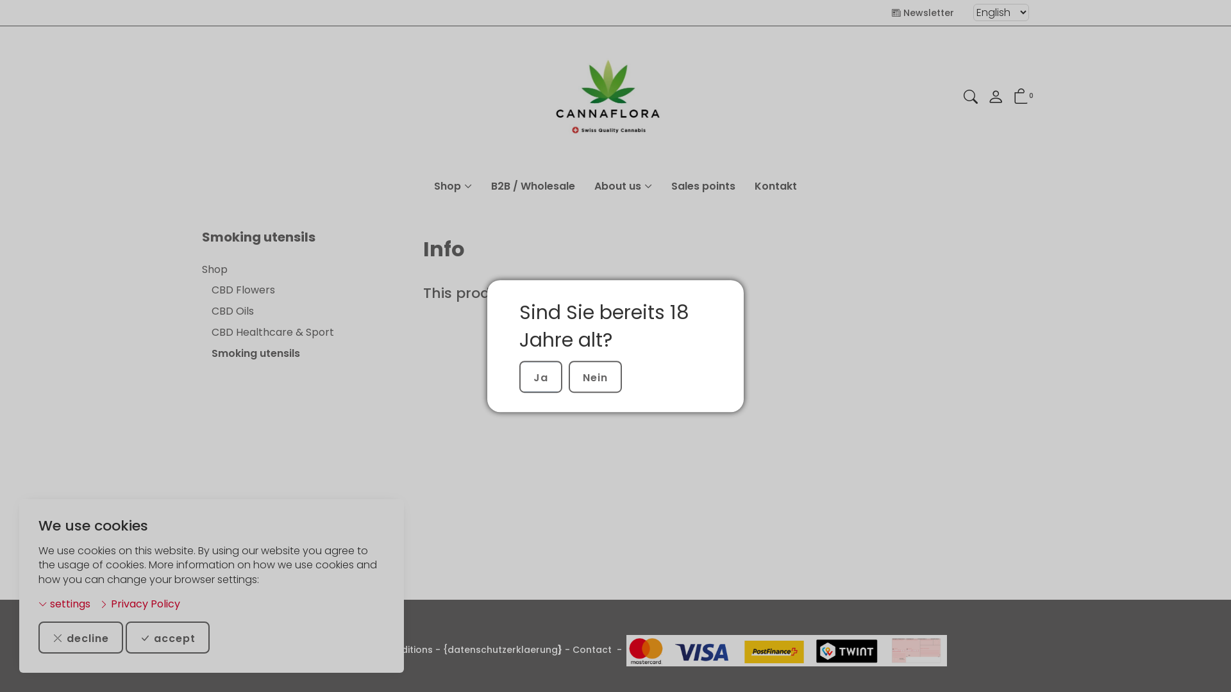  I want to click on Shop, so click(453, 186).